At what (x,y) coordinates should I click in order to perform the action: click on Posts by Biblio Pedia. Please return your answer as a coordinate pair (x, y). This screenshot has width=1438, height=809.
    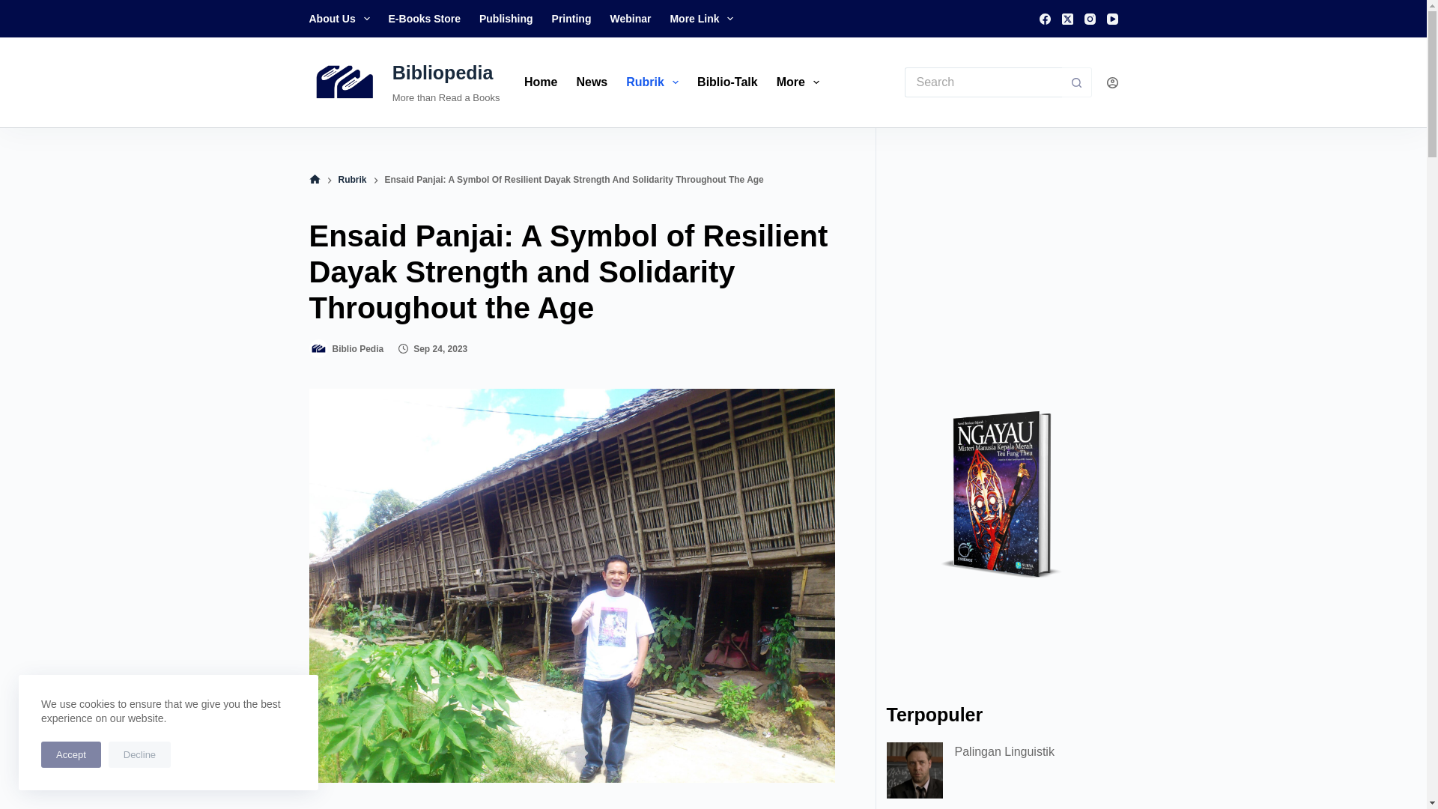
    Looking at the image, I should click on (358, 349).